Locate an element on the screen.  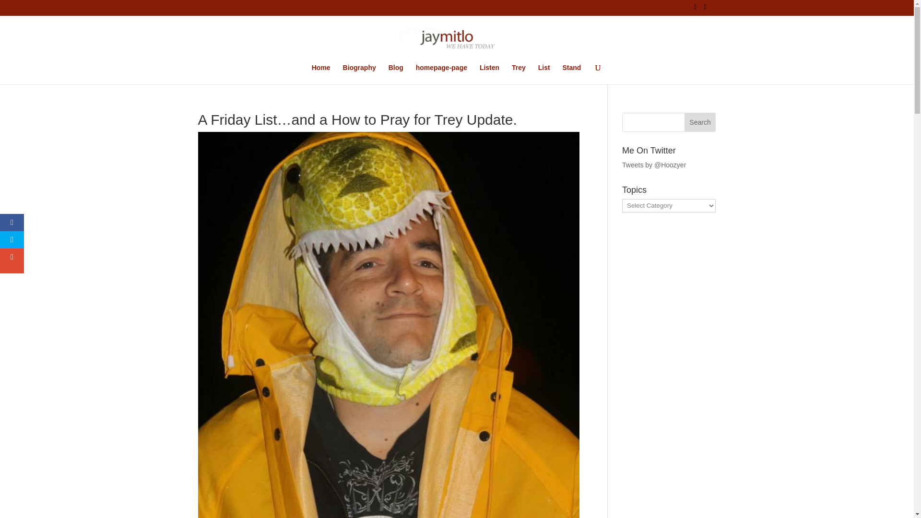
Download PDF is located at coordinates (224, 389).